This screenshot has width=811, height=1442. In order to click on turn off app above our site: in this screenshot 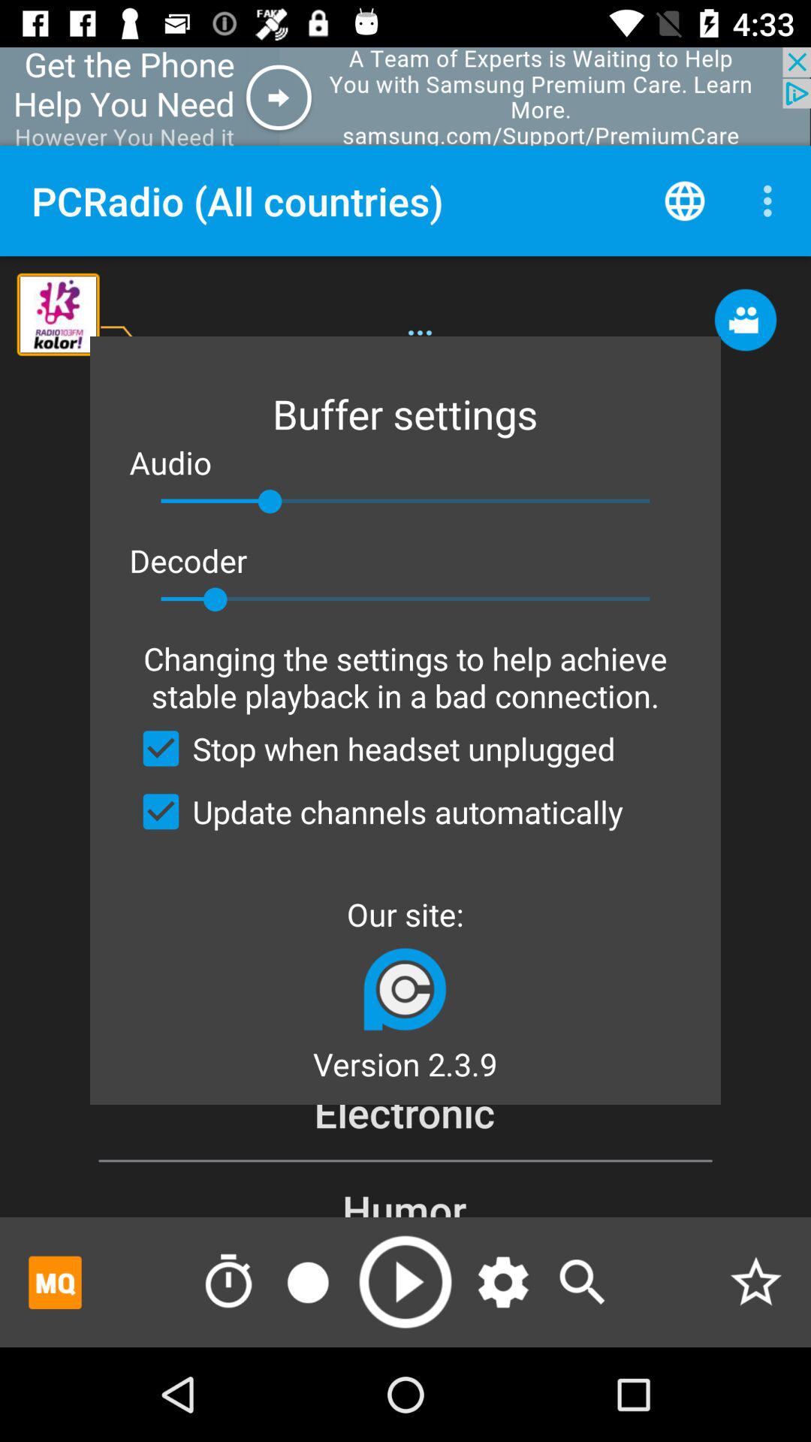, I will do `click(376, 811)`.